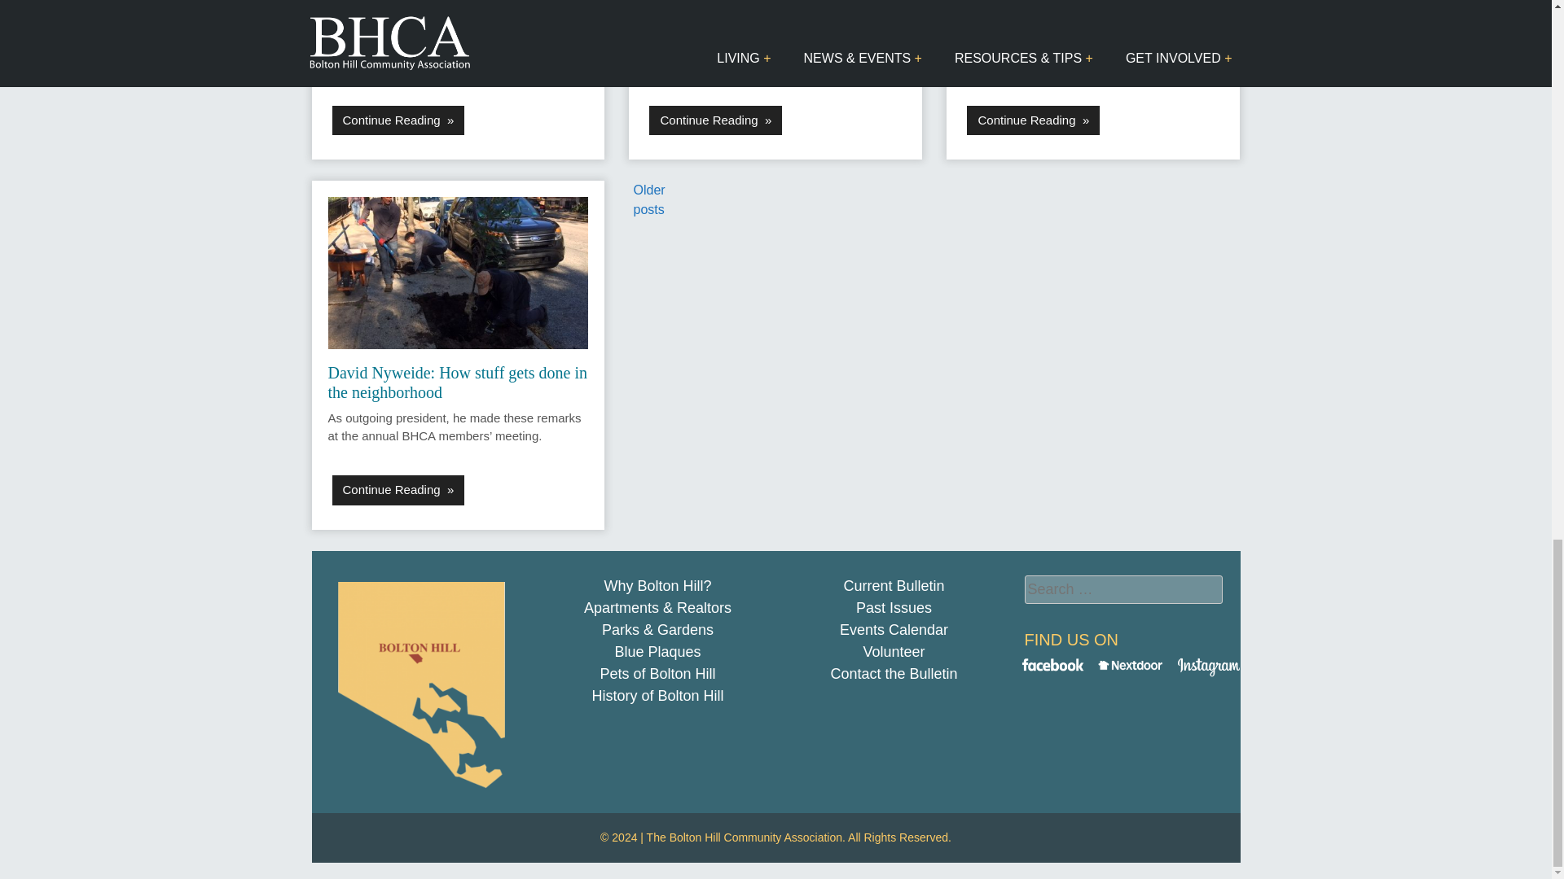  Describe the element at coordinates (894, 674) in the screenshot. I see `Start a Project` at that location.